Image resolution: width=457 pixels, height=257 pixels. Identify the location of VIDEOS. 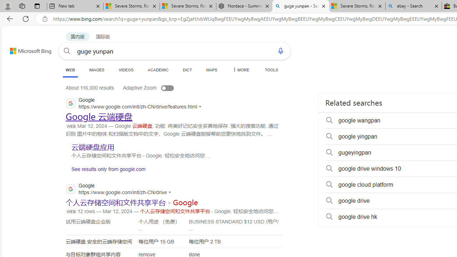
(126, 70).